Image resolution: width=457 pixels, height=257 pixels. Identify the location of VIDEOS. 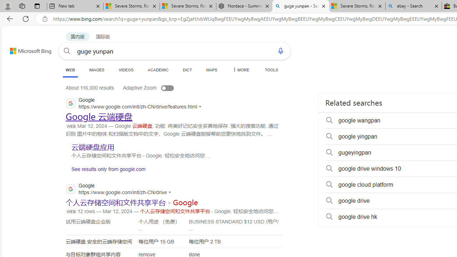
(126, 70).